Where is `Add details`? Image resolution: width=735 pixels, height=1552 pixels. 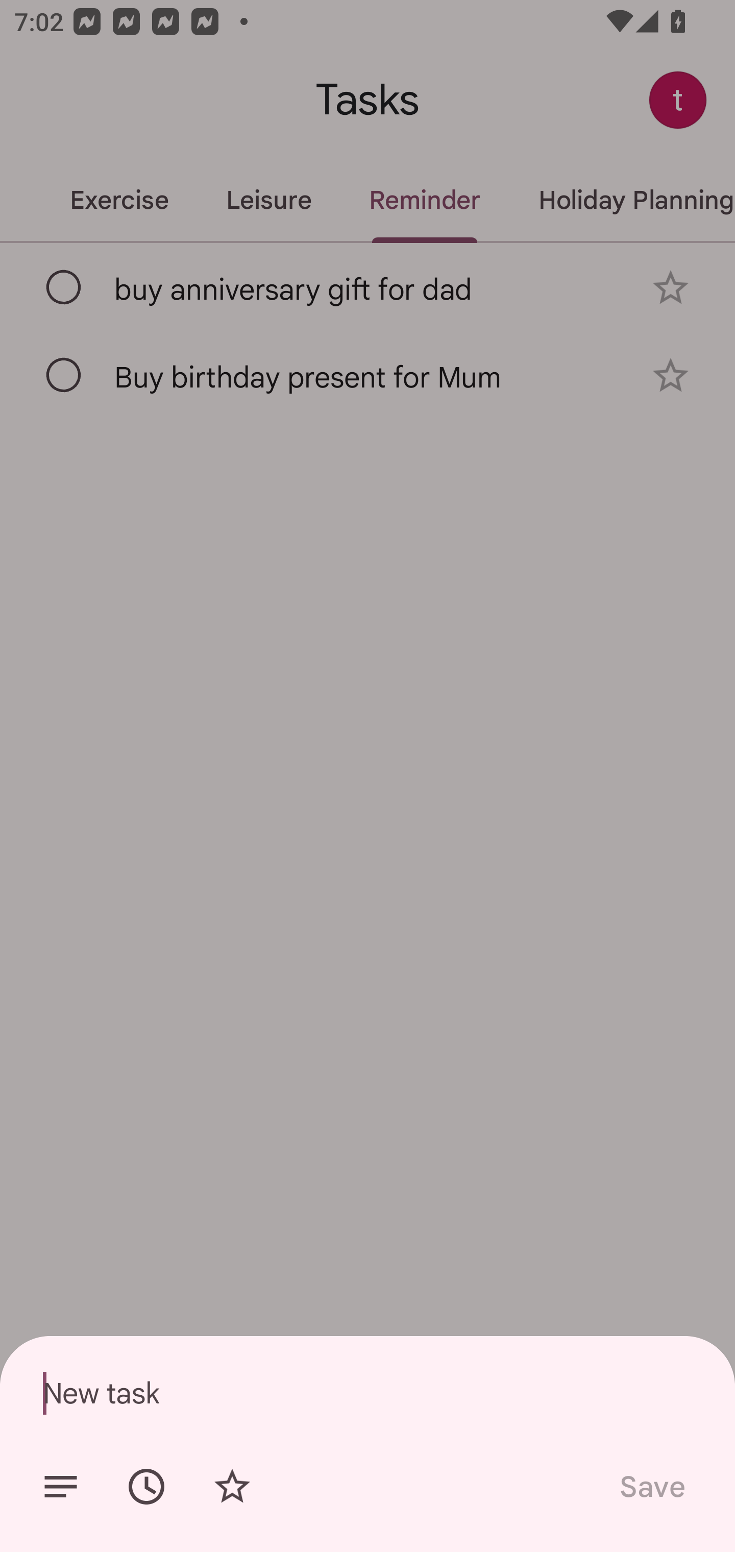
Add details is located at coordinates (60, 1487).